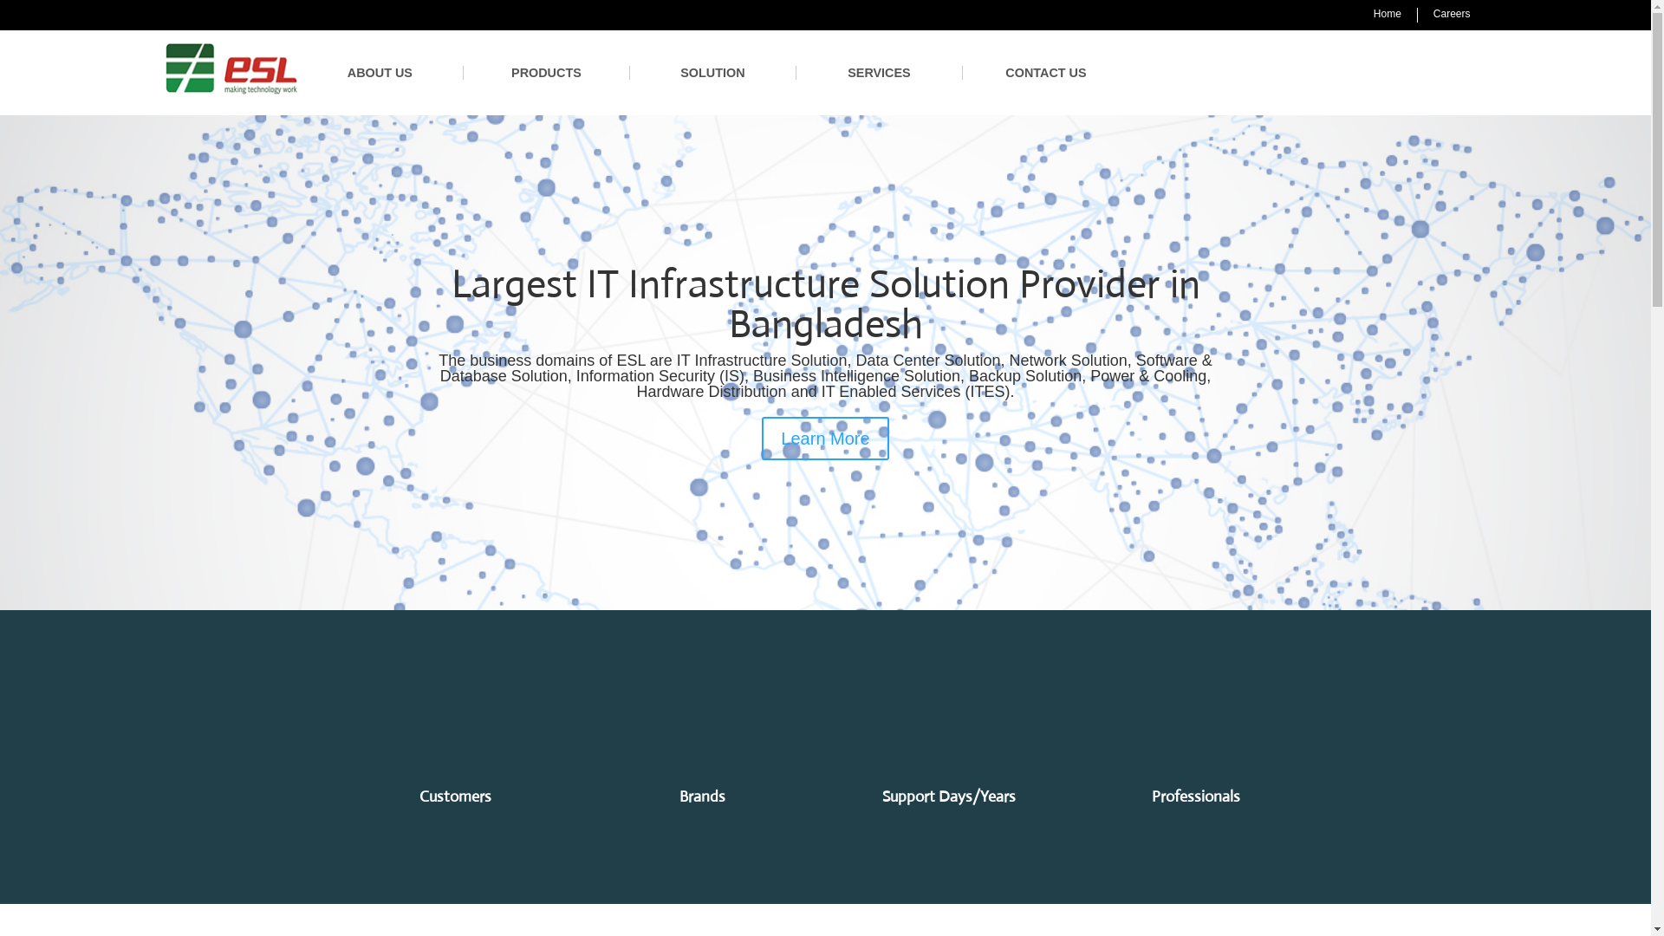 The width and height of the screenshot is (1664, 936). I want to click on Home, so click(1388, 14).